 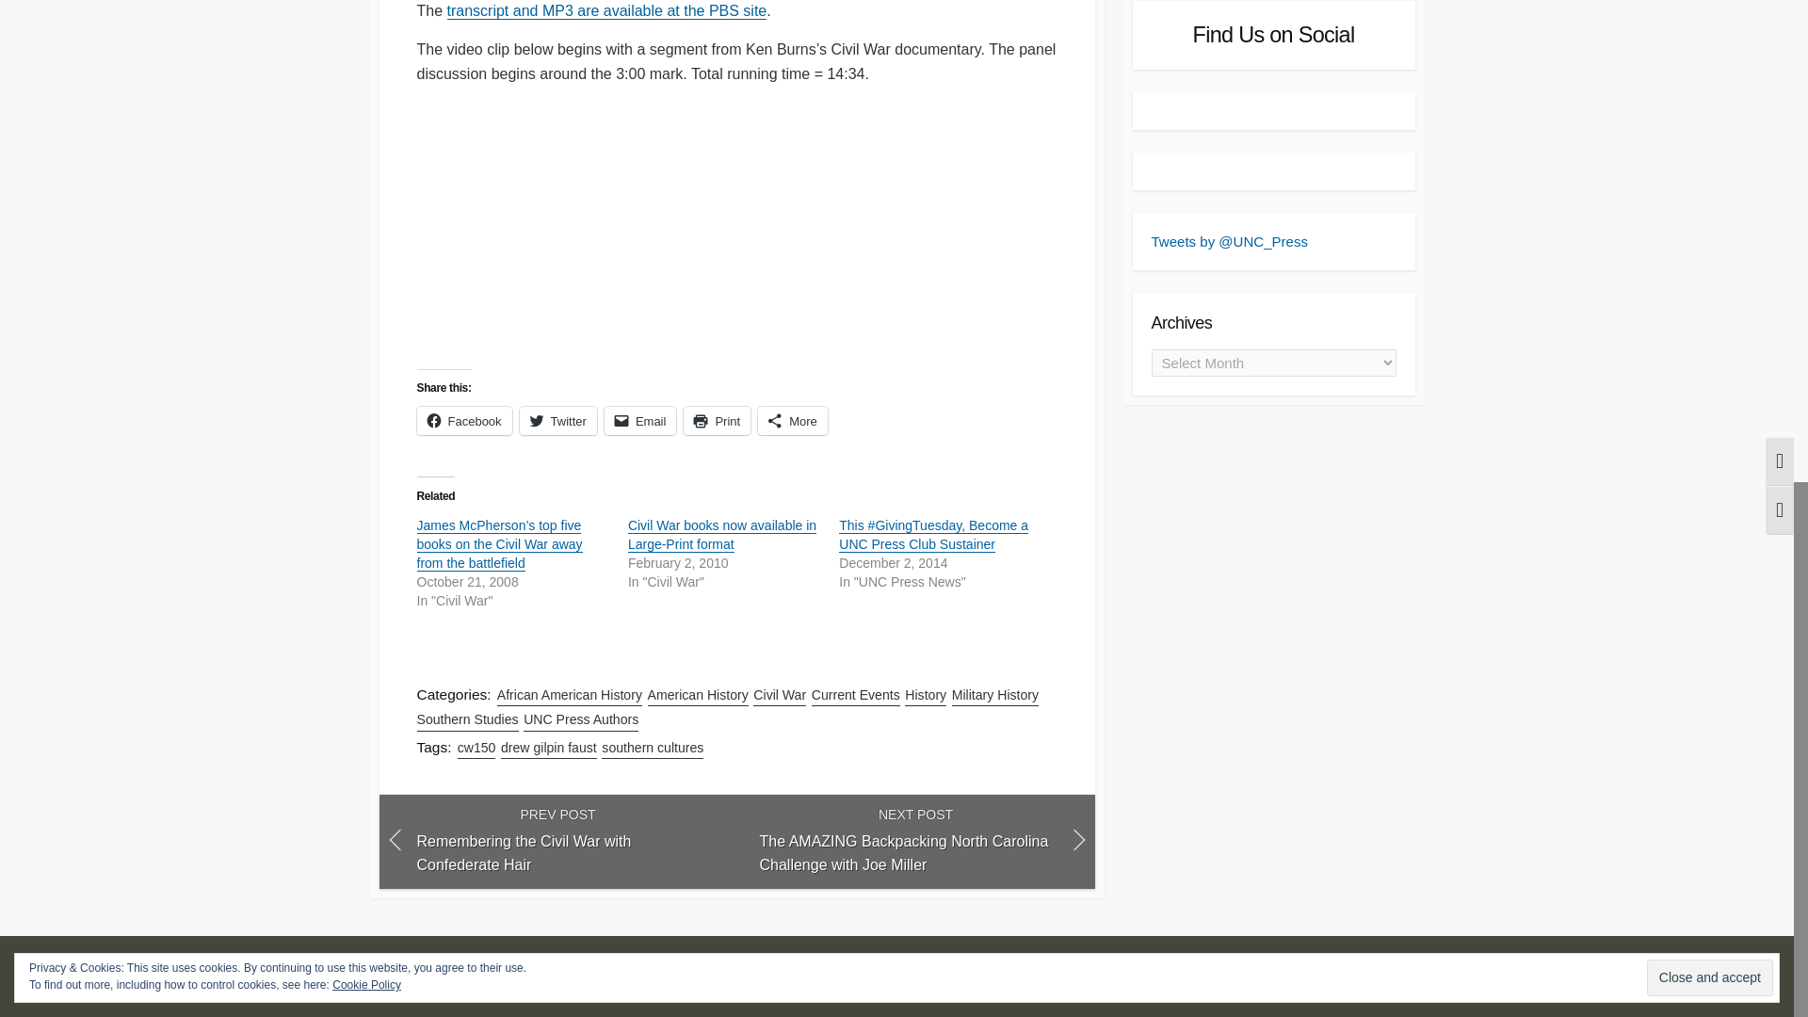 I want to click on Facebook, so click(x=463, y=421).